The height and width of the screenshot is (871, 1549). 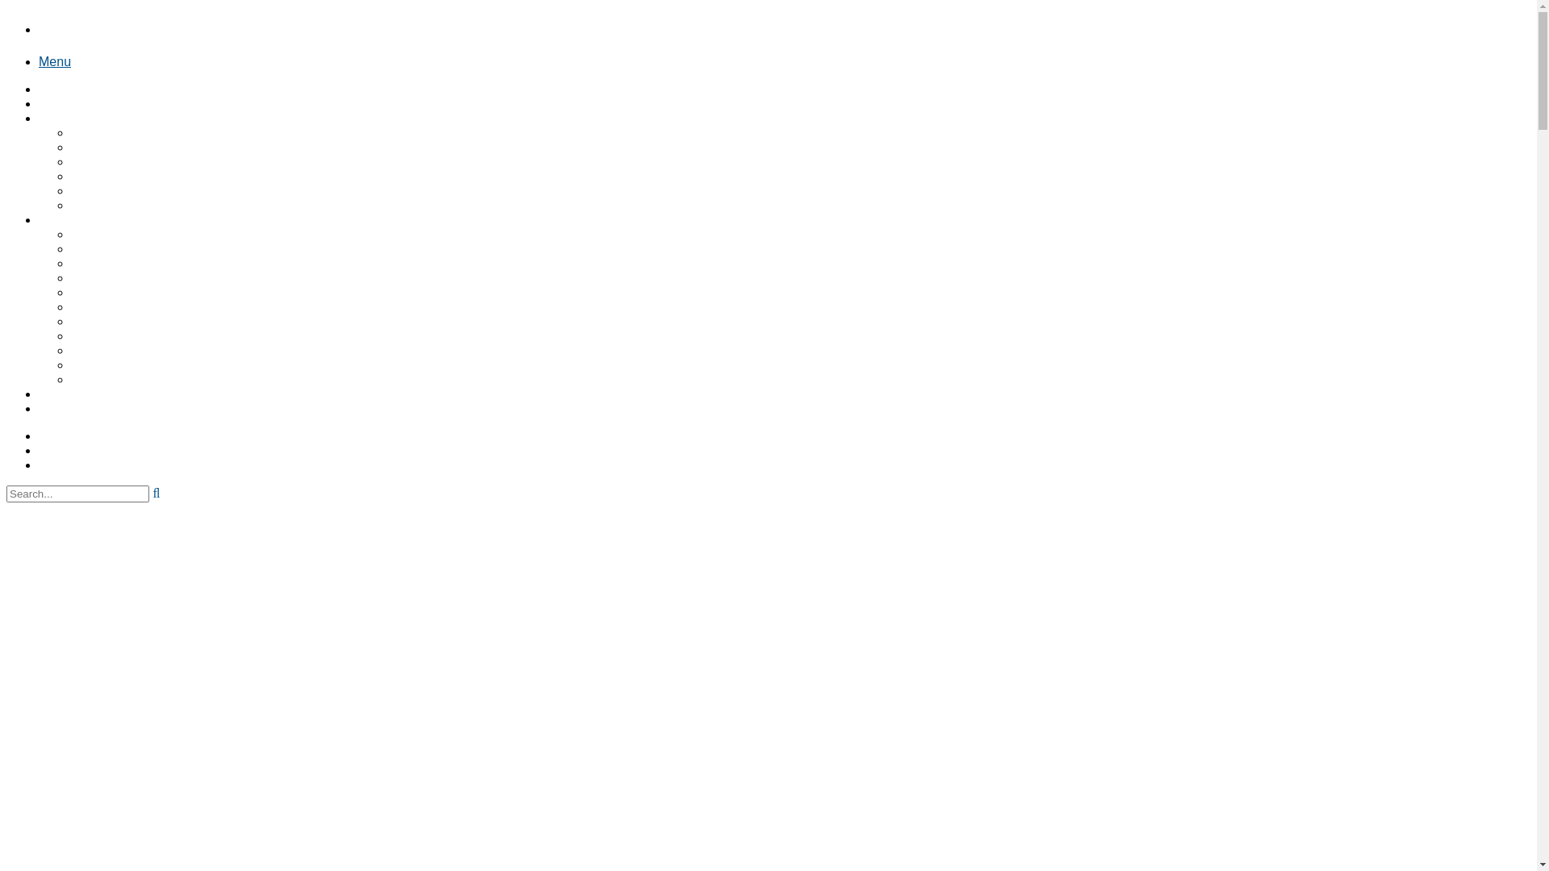 What do you see at coordinates (150, 190) in the screenshot?
I see `Smartphone Tim Aziendale` at bounding box center [150, 190].